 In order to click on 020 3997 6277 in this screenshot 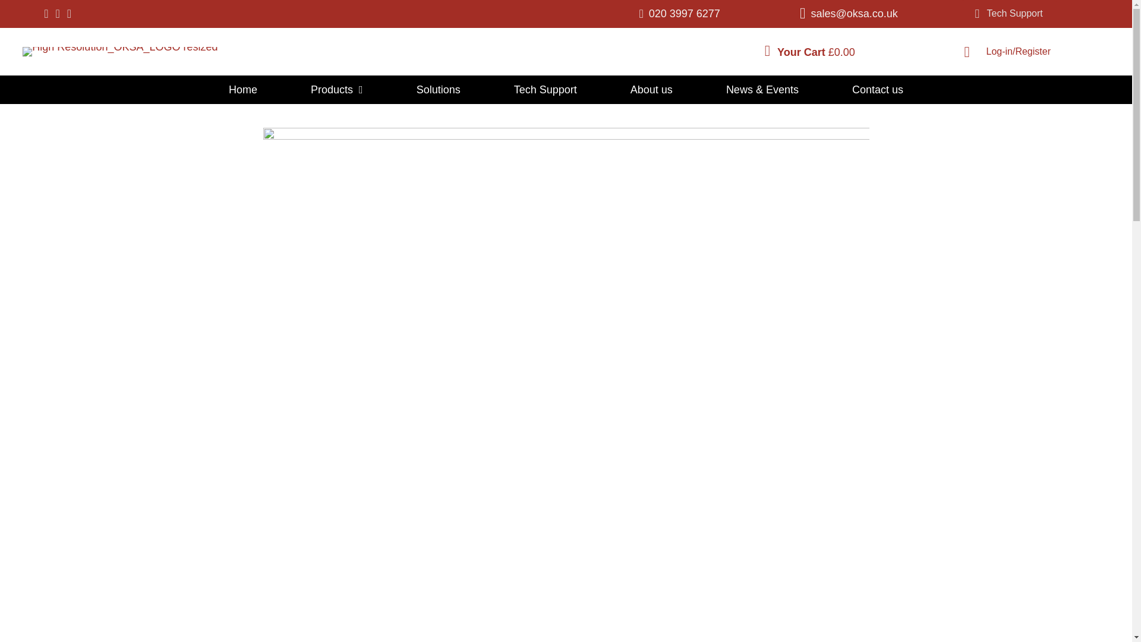, I will do `click(685, 13)`.